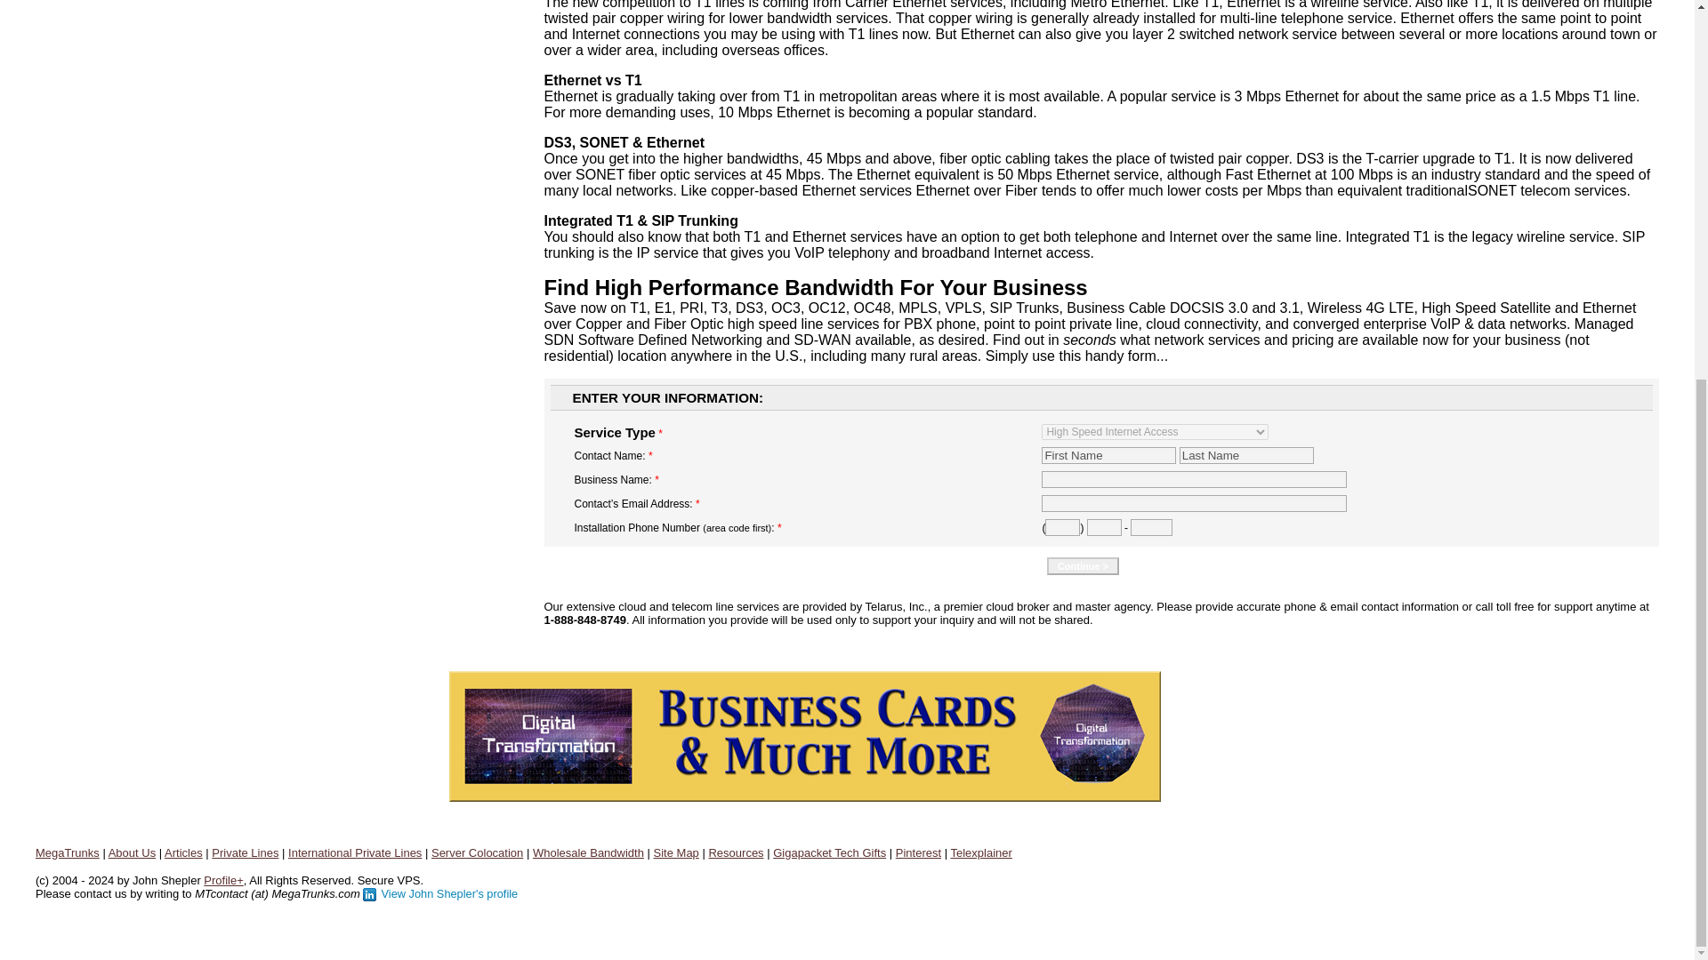  I want to click on Private Lines, so click(245, 852).